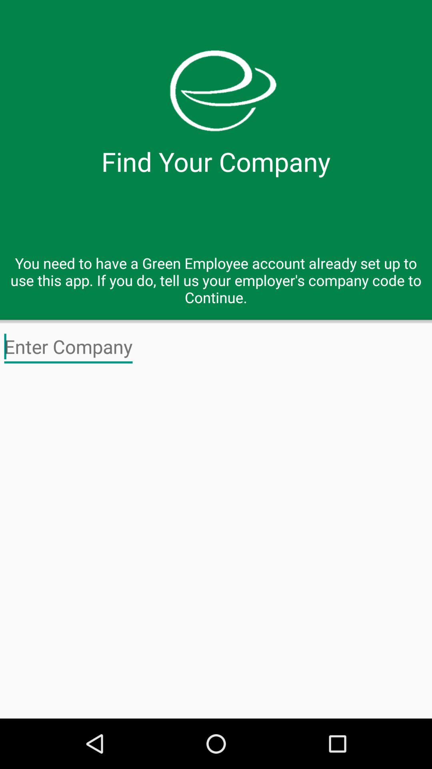  Describe the element at coordinates (68, 347) in the screenshot. I see `enter test for company name` at that location.